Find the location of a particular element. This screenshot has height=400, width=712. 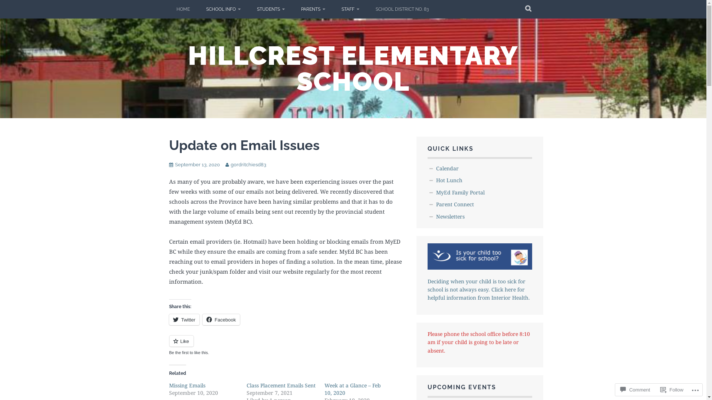

Missing Emails is located at coordinates (187, 385).